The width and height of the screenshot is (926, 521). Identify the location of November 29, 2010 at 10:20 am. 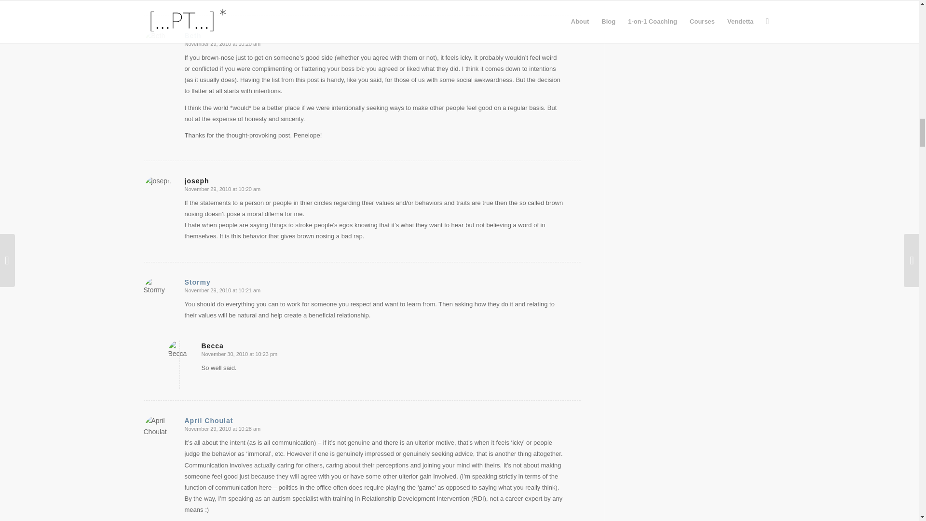
(222, 44).